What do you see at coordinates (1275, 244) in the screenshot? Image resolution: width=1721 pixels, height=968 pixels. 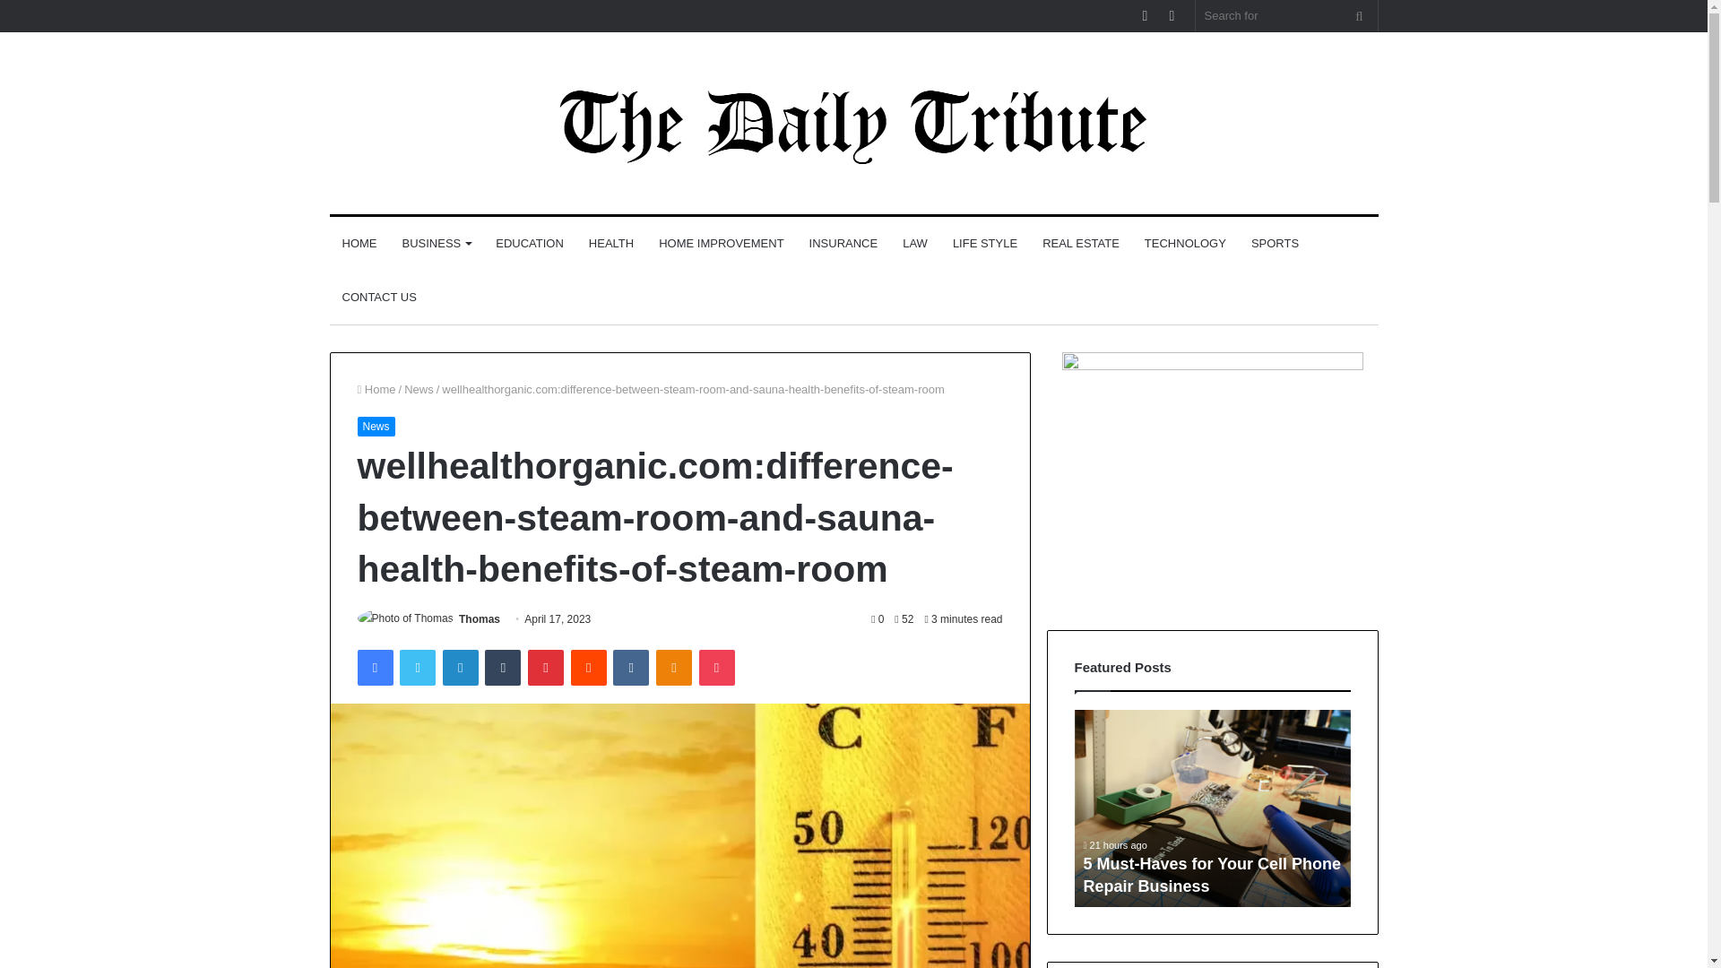 I see `SPORTS` at bounding box center [1275, 244].